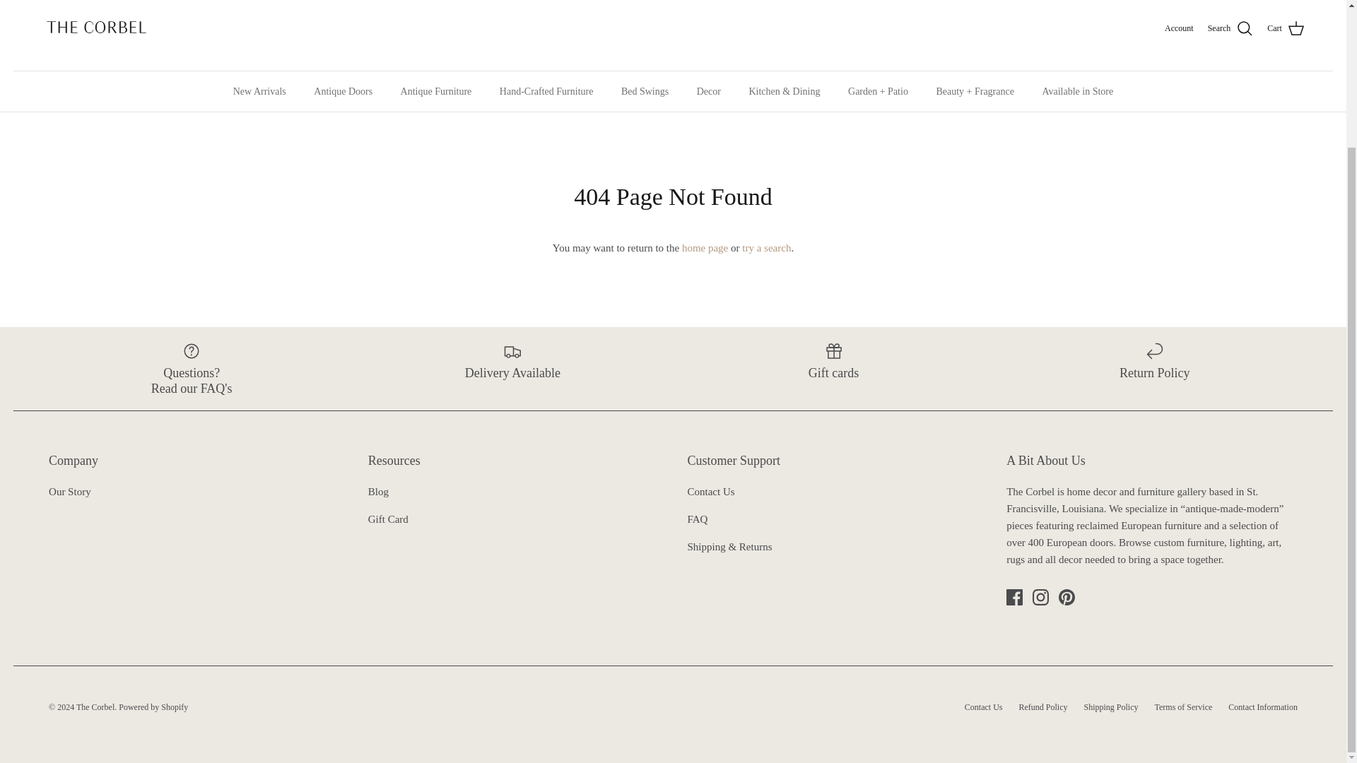 The height and width of the screenshot is (763, 1357). What do you see at coordinates (729, 546) in the screenshot?
I see `Shipping Policy` at bounding box center [729, 546].